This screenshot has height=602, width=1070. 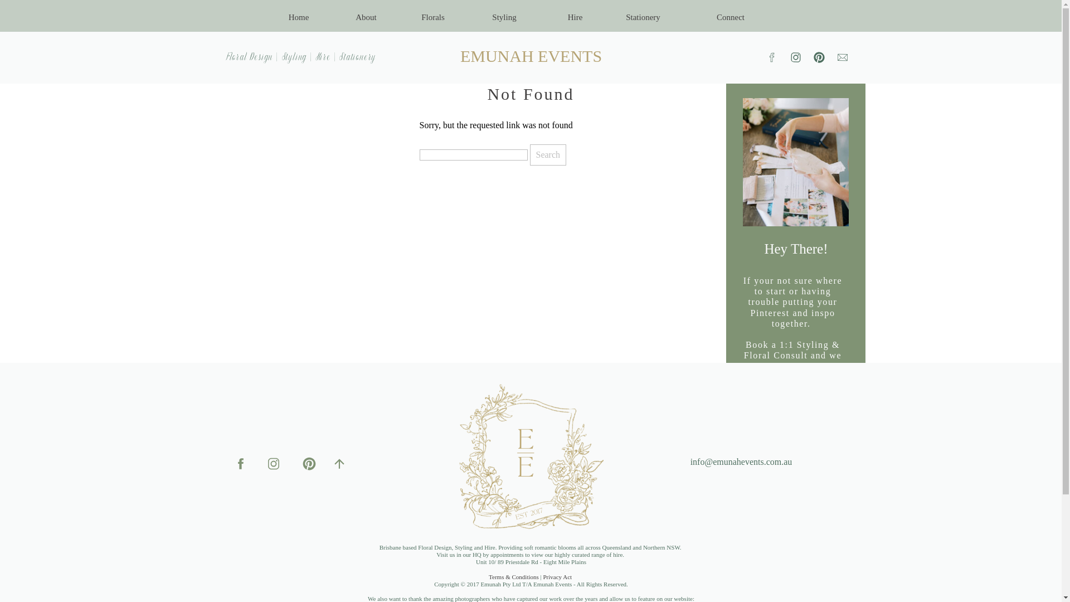 What do you see at coordinates (367, 17) in the screenshot?
I see `About` at bounding box center [367, 17].